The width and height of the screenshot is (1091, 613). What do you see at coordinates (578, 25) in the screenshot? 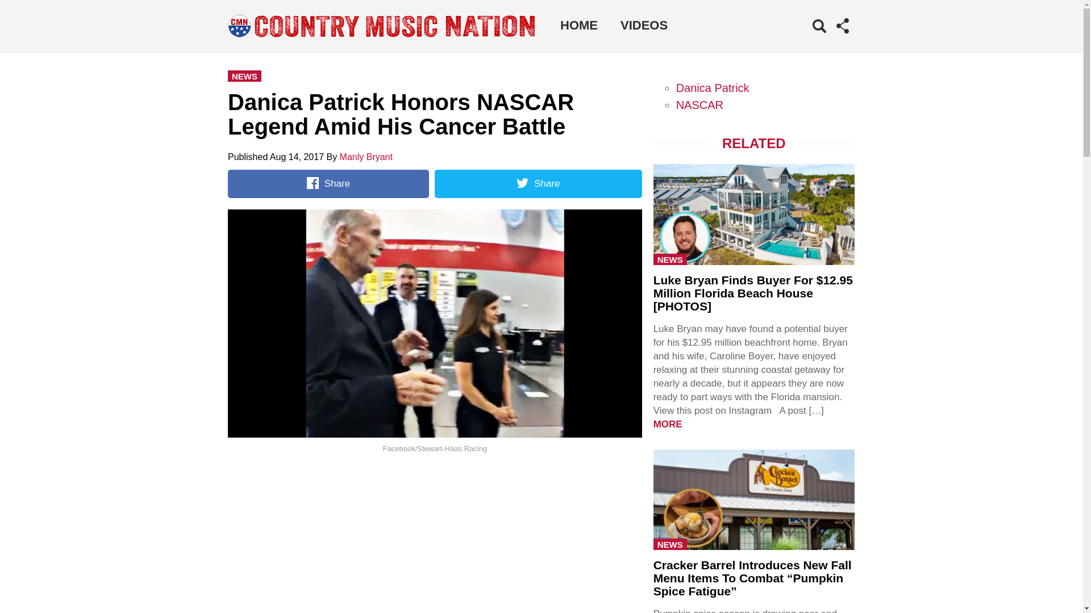
I see `Home` at bounding box center [578, 25].